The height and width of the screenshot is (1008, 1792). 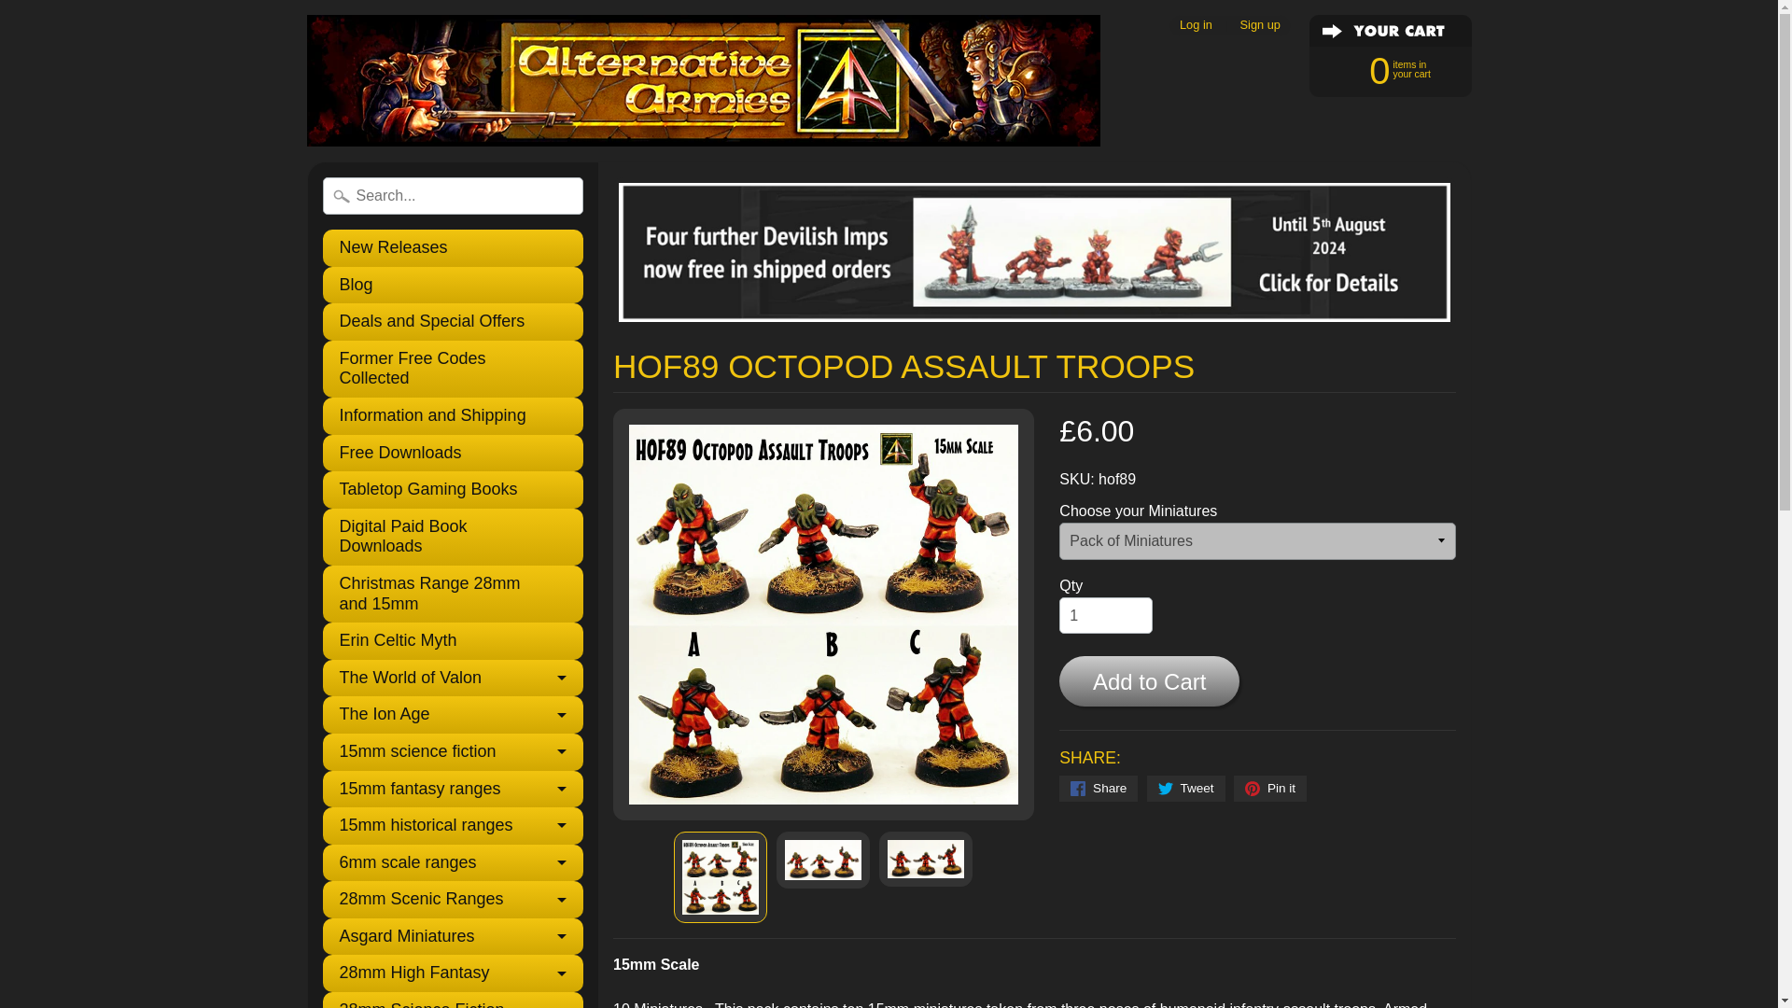 I want to click on Log in, so click(x=1195, y=24).